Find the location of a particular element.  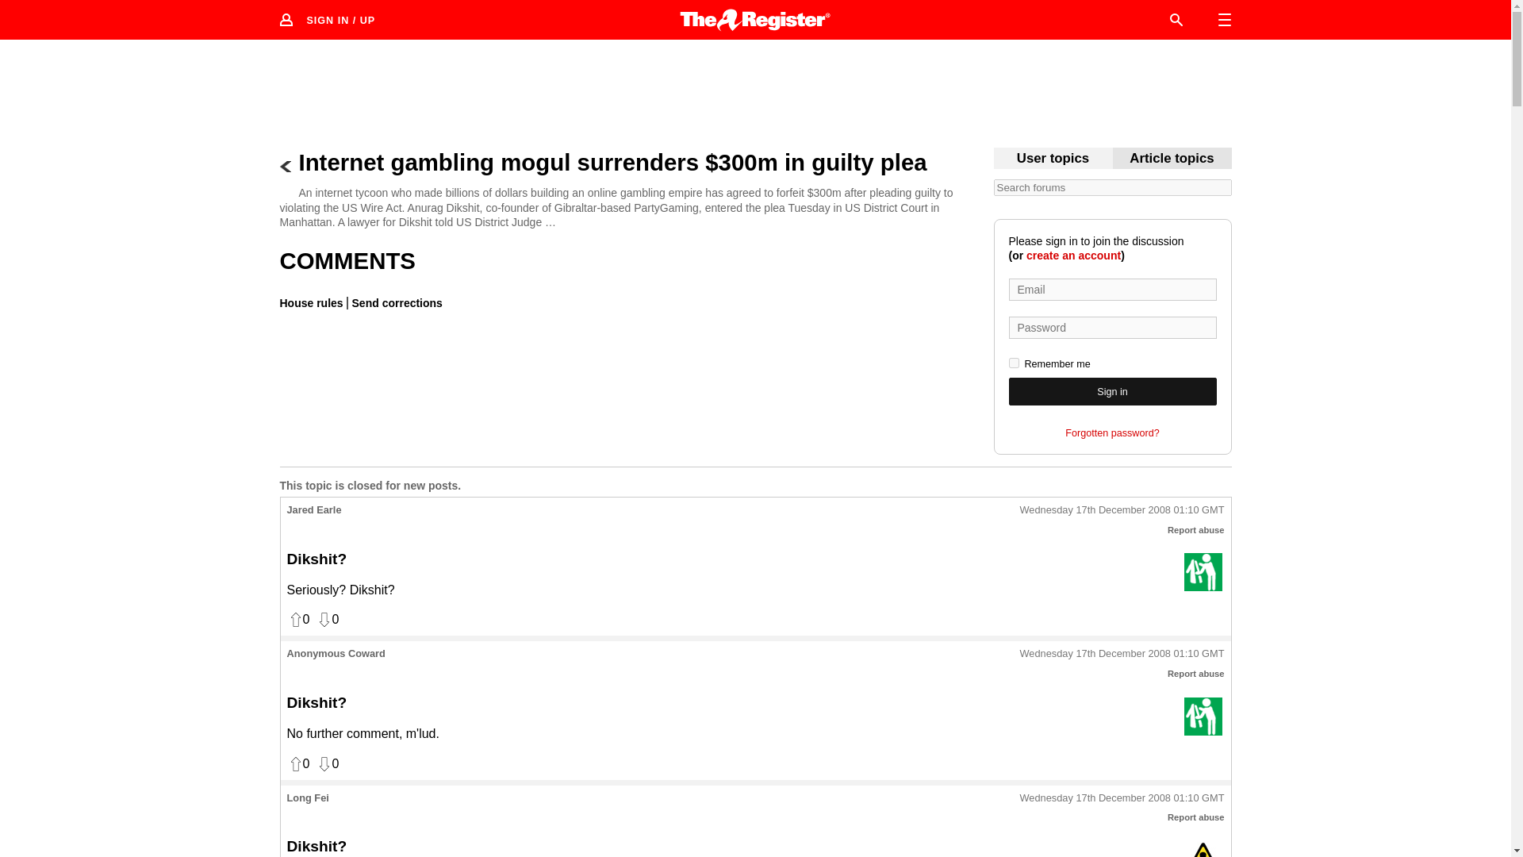

Inappropriate post? Report it to our moderators is located at coordinates (1196, 530).